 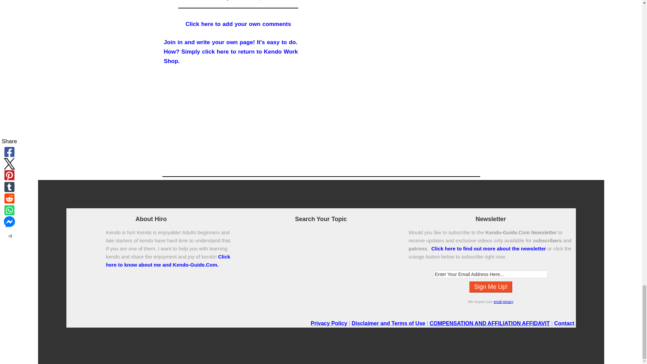 I want to click on Privacy Policy, so click(x=329, y=323).